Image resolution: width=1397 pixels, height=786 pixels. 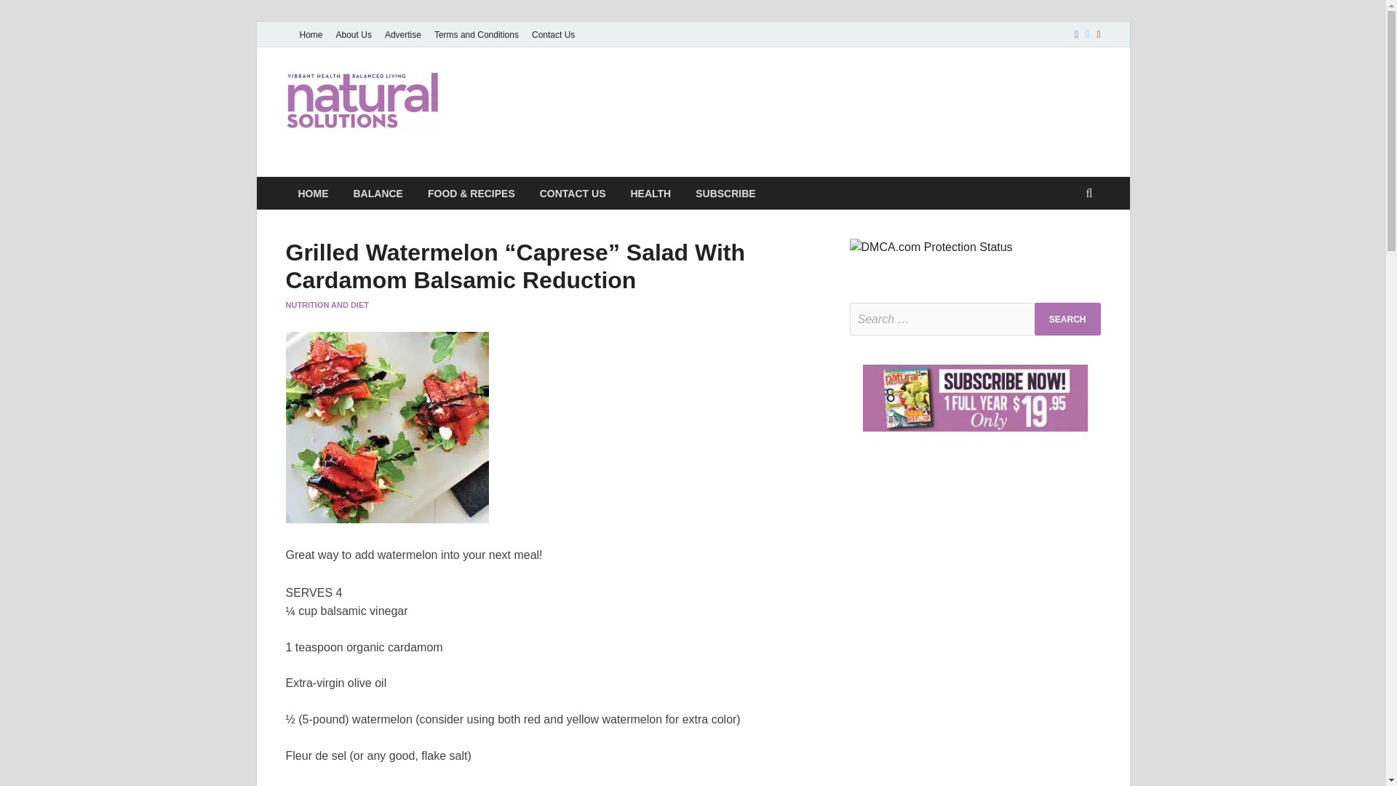 What do you see at coordinates (1067, 319) in the screenshot?
I see `Search` at bounding box center [1067, 319].